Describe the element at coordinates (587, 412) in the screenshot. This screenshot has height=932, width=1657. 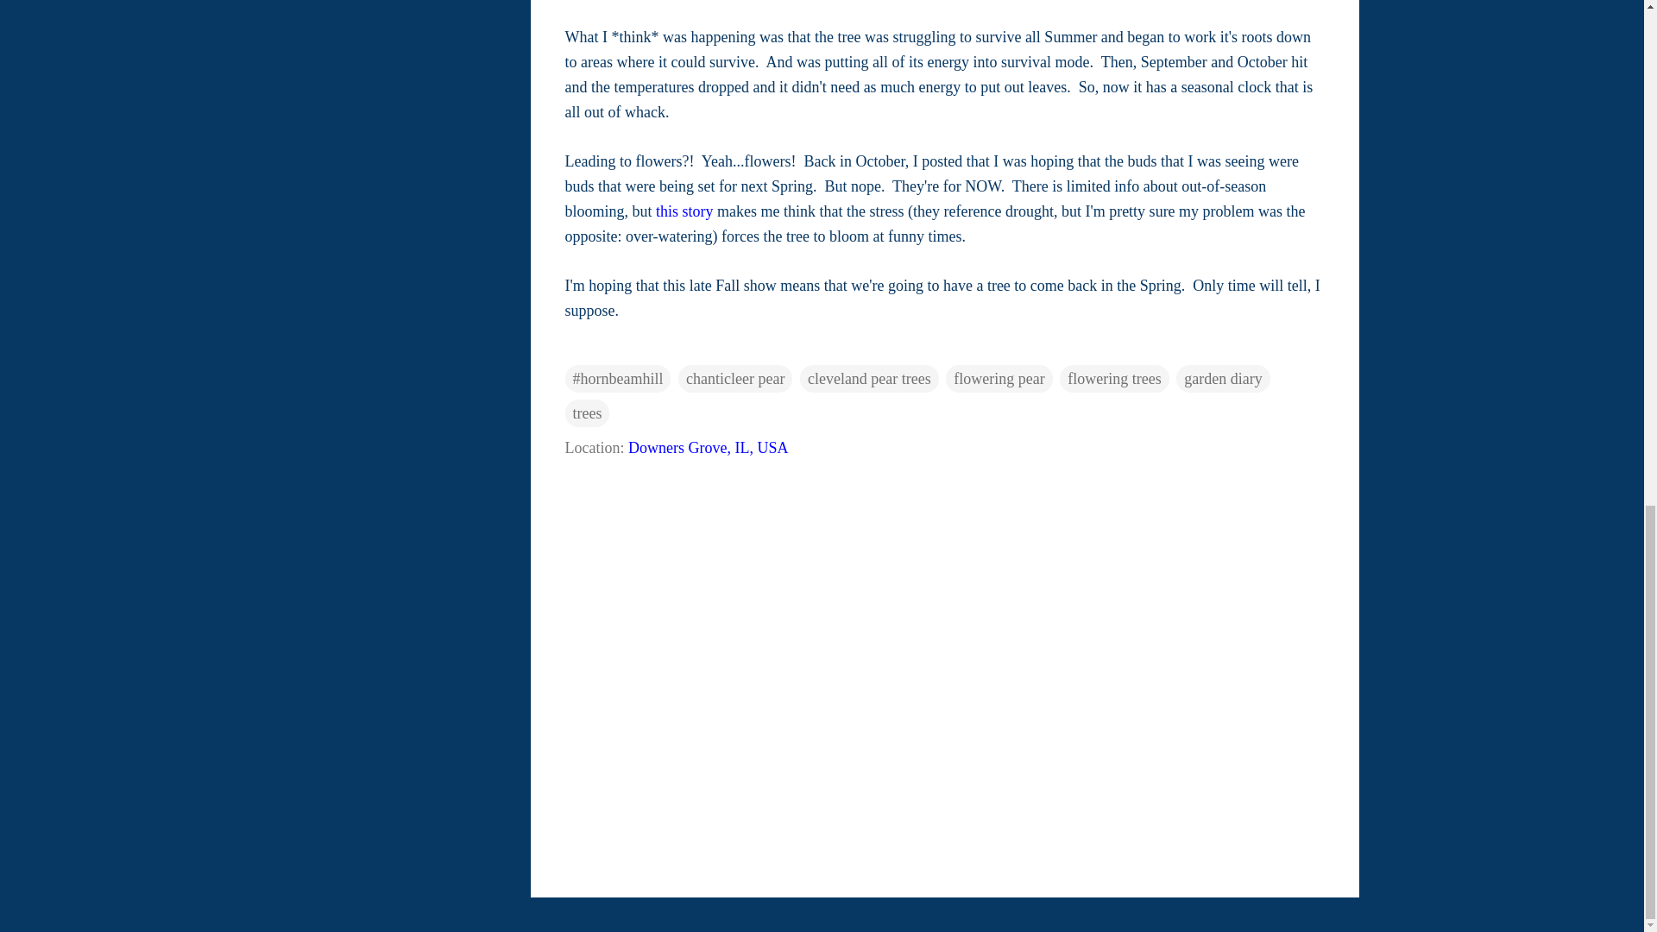
I see `trees` at that location.